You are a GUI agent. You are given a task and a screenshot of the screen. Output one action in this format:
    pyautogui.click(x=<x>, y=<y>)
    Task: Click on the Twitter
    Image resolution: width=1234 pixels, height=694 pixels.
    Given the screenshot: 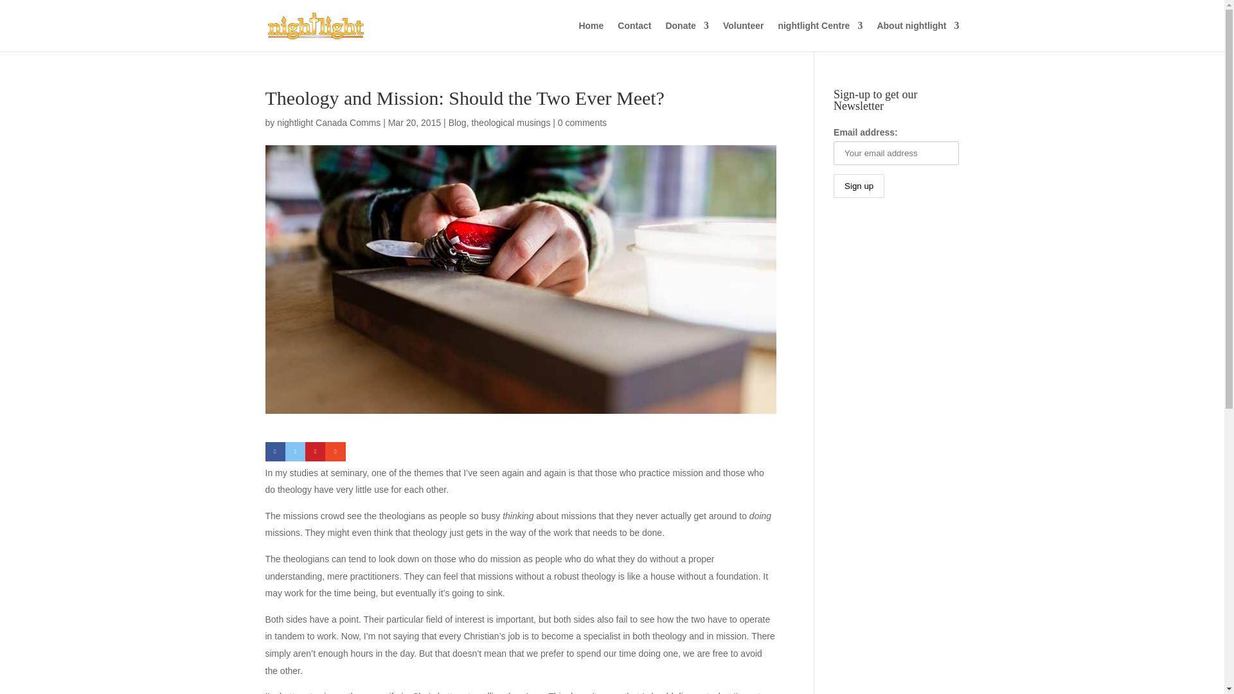 What is the action you would take?
    pyautogui.click(x=294, y=451)
    